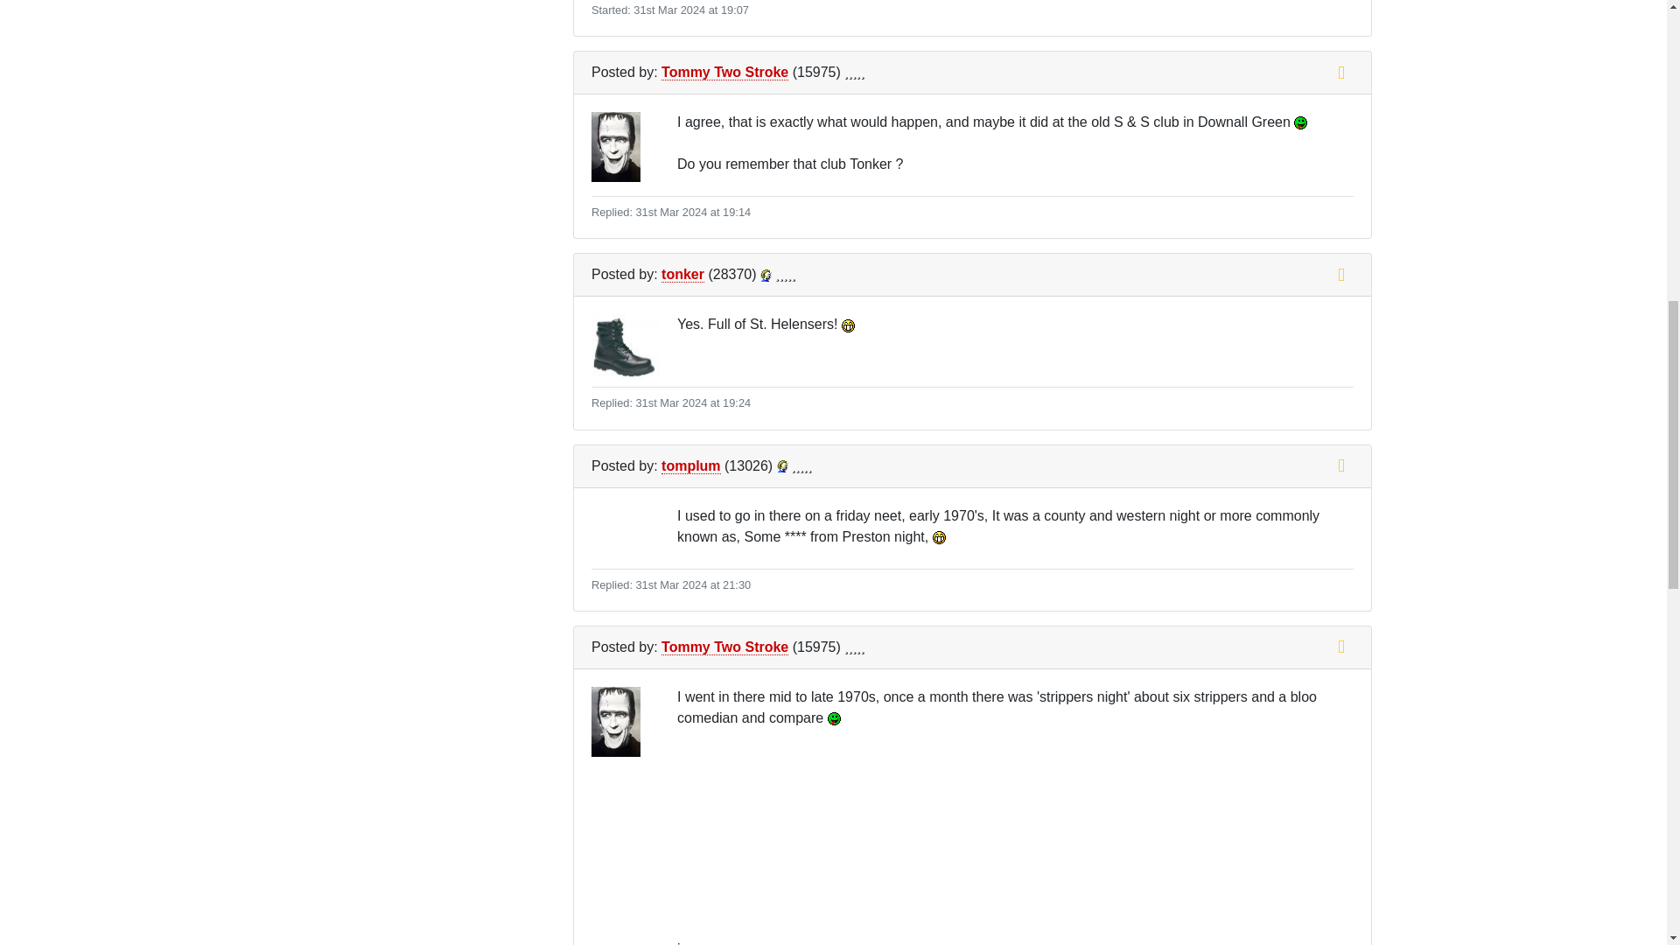 The width and height of the screenshot is (1680, 945). Describe the element at coordinates (766, 275) in the screenshot. I see `View tonker's page` at that location.